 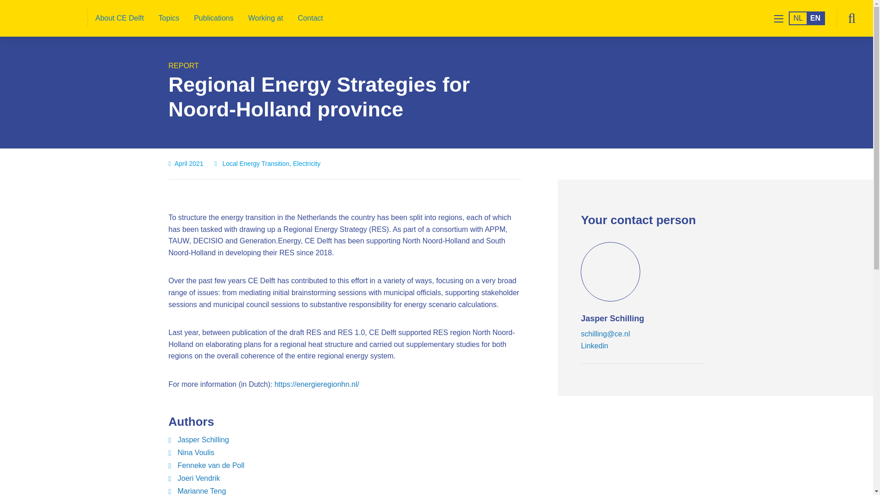 What do you see at coordinates (49, 18) in the screenshot?
I see `Logo CE Delft` at bounding box center [49, 18].